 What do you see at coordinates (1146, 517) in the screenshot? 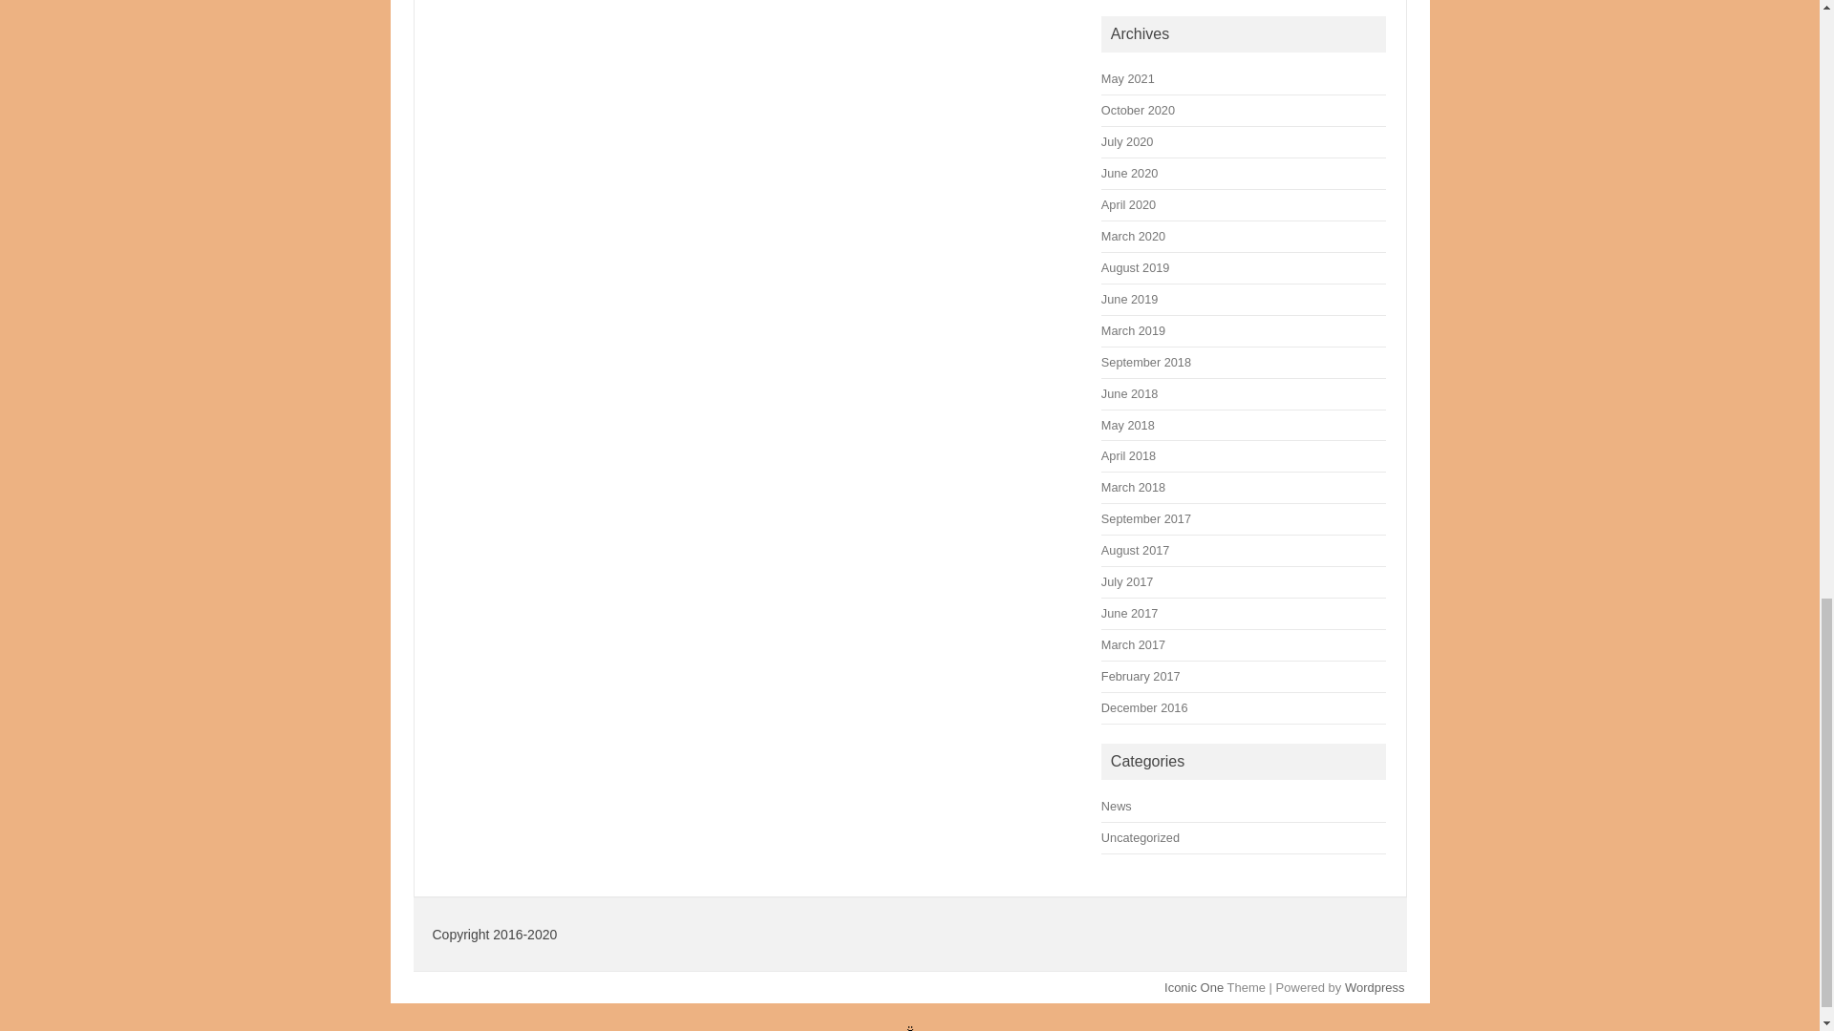
I see `September 2017` at bounding box center [1146, 517].